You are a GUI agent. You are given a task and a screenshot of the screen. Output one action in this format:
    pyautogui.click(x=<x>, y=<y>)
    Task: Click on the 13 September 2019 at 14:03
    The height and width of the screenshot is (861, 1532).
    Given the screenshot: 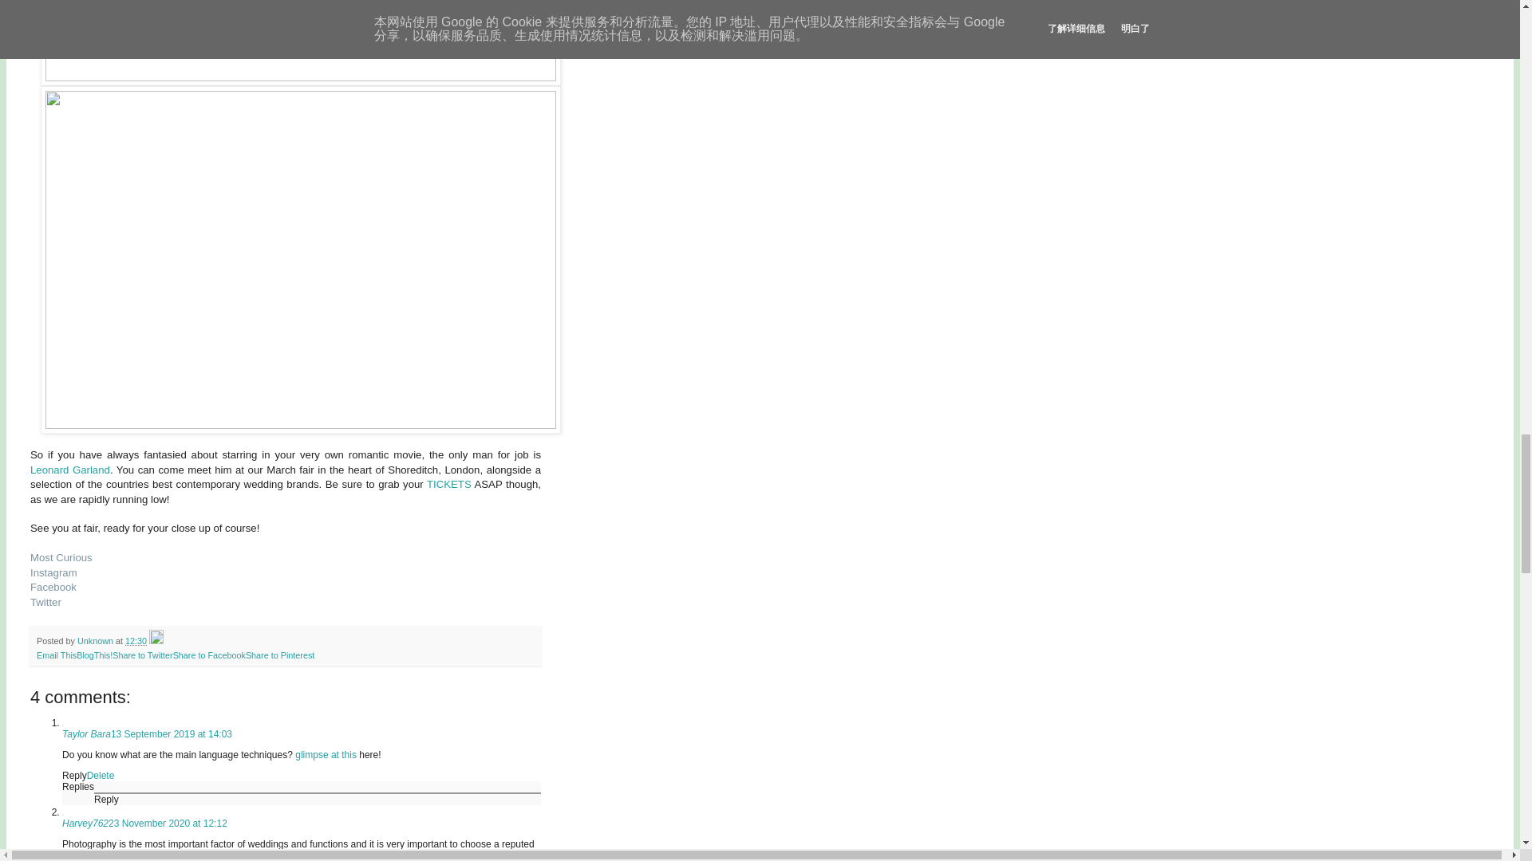 What is the action you would take?
    pyautogui.click(x=171, y=733)
    